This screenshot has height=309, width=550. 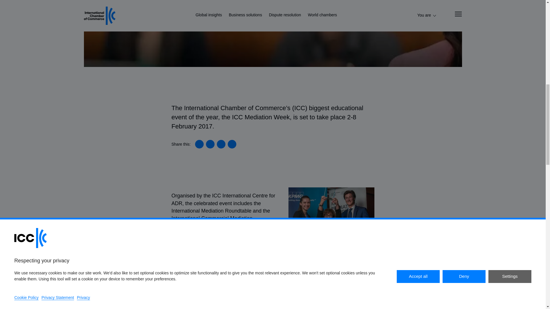 I want to click on Share on X, so click(x=210, y=144).